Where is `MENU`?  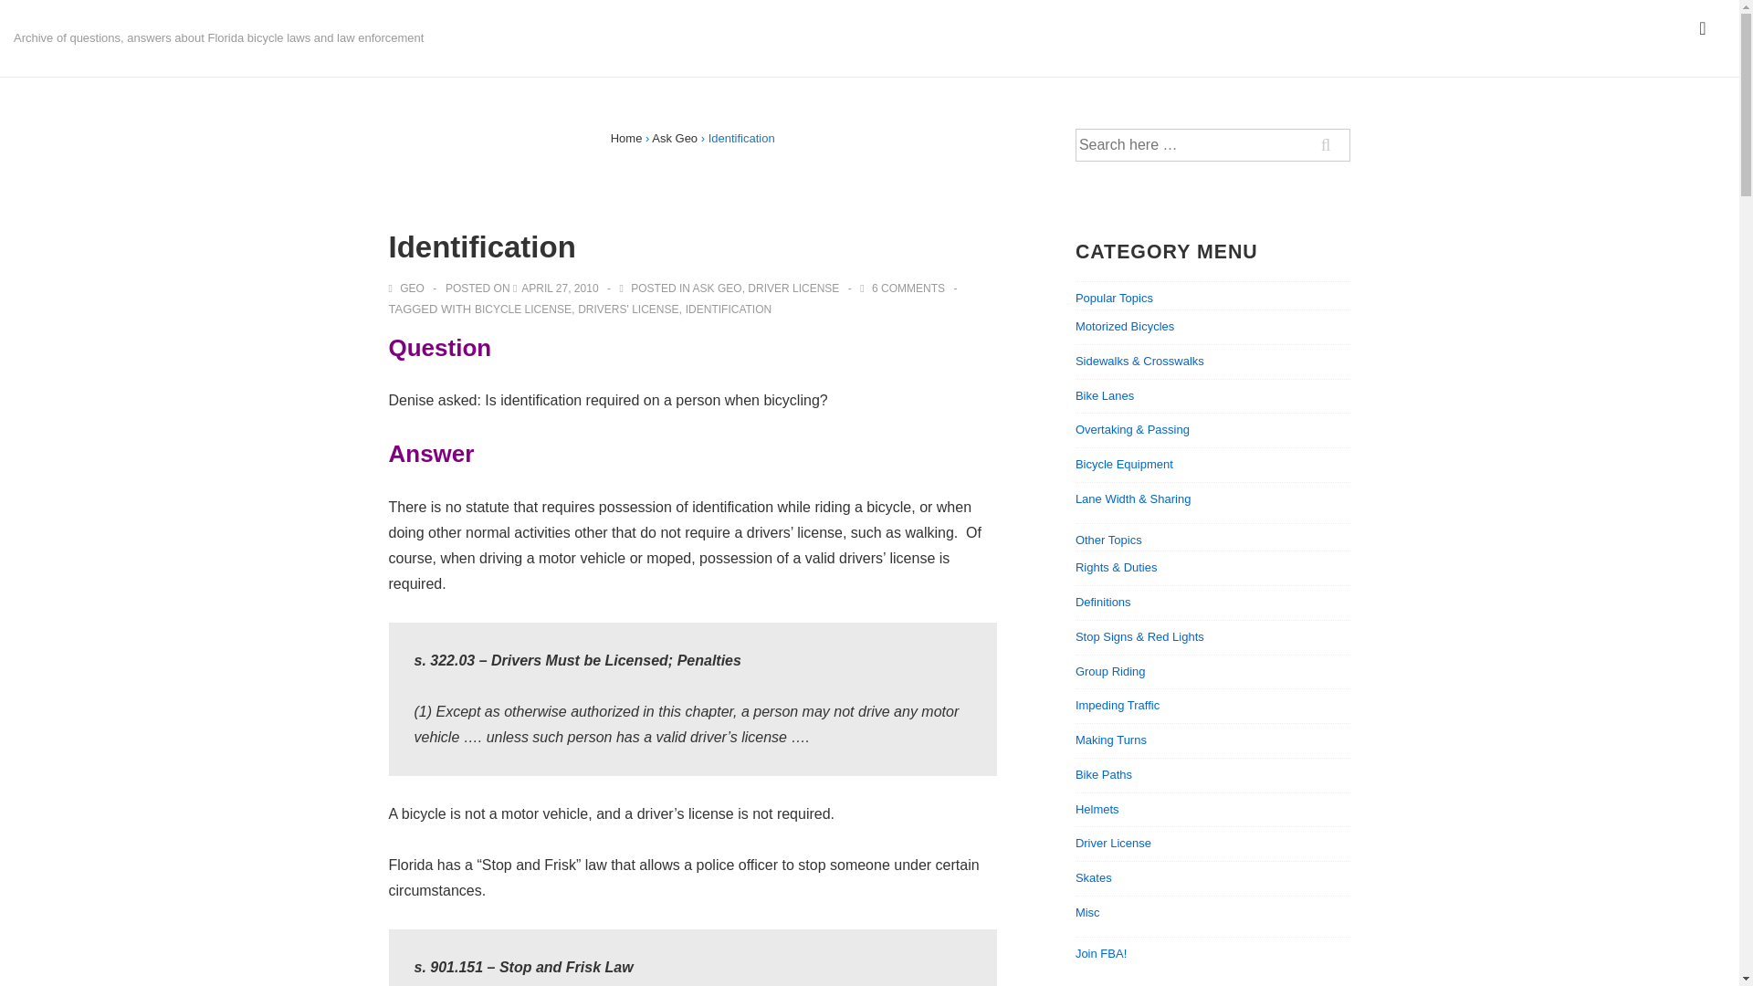 MENU is located at coordinates (1703, 28).